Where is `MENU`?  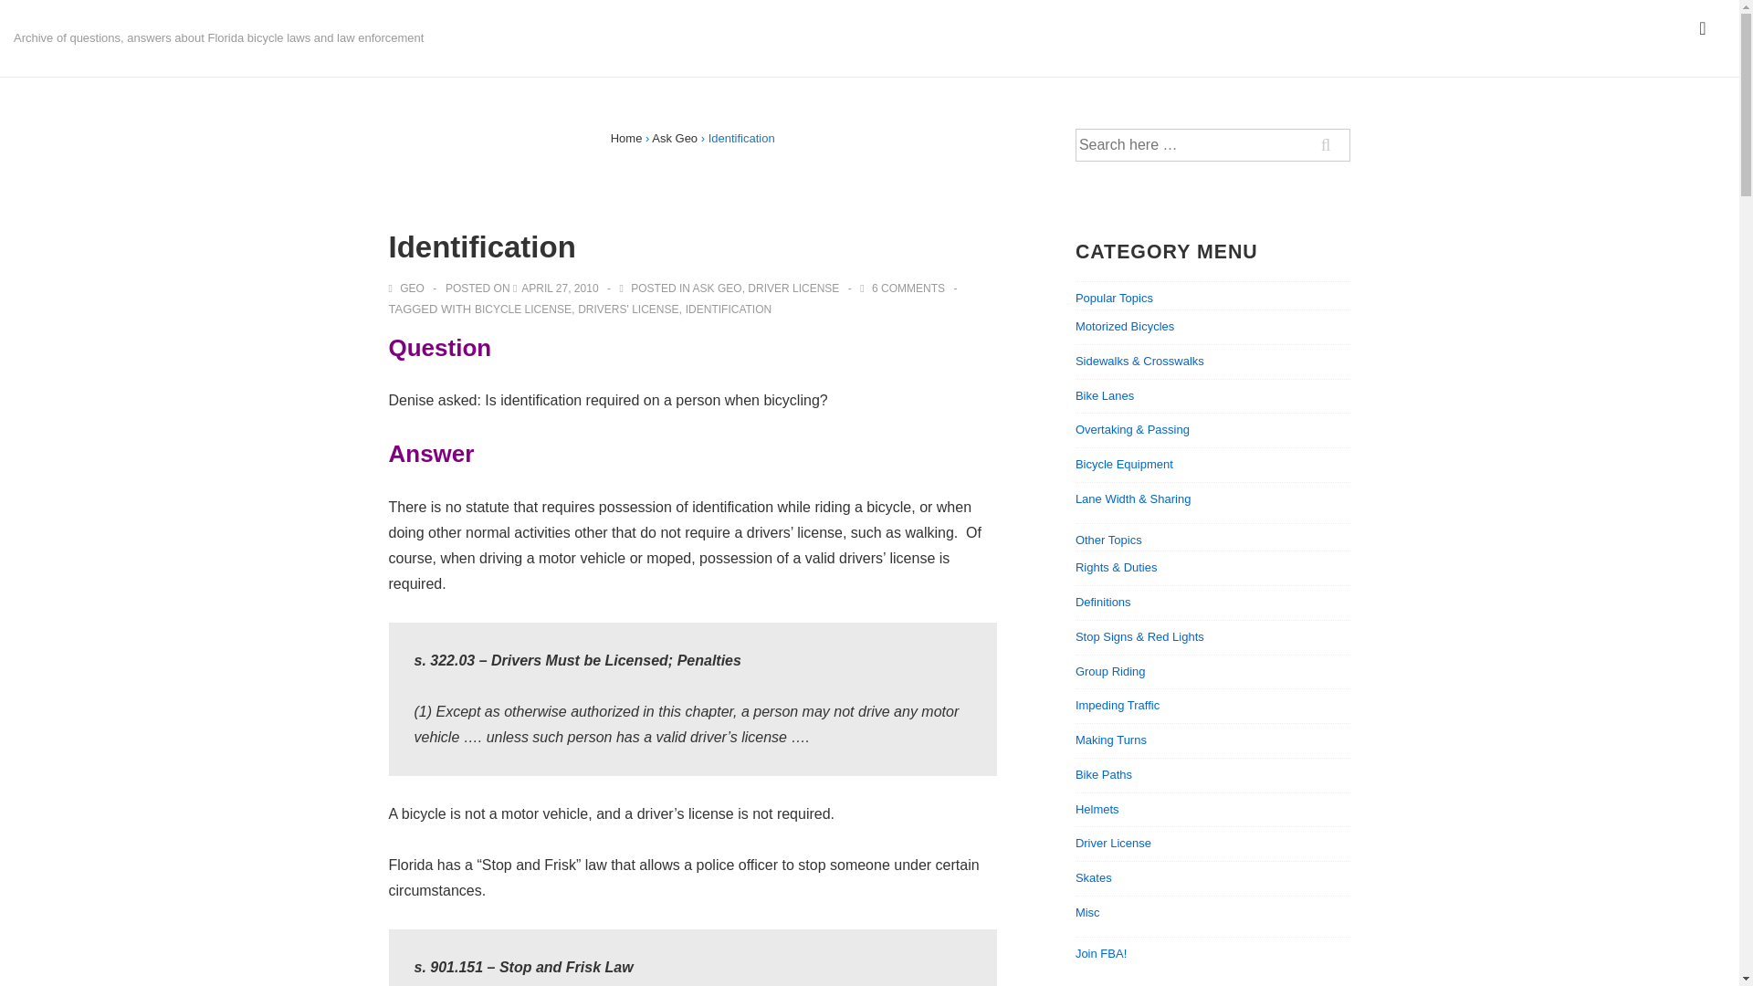 MENU is located at coordinates (1703, 28).